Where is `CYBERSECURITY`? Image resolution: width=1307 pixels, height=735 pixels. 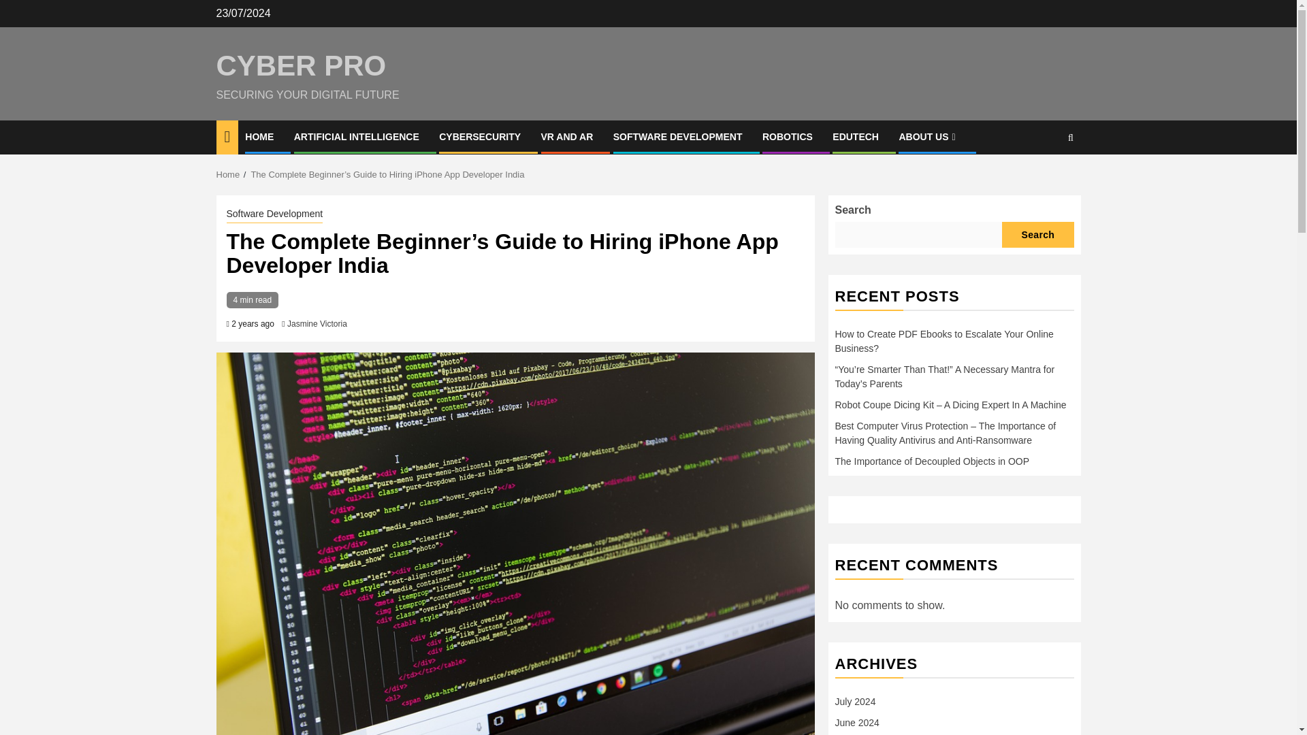 CYBERSECURITY is located at coordinates (479, 137).